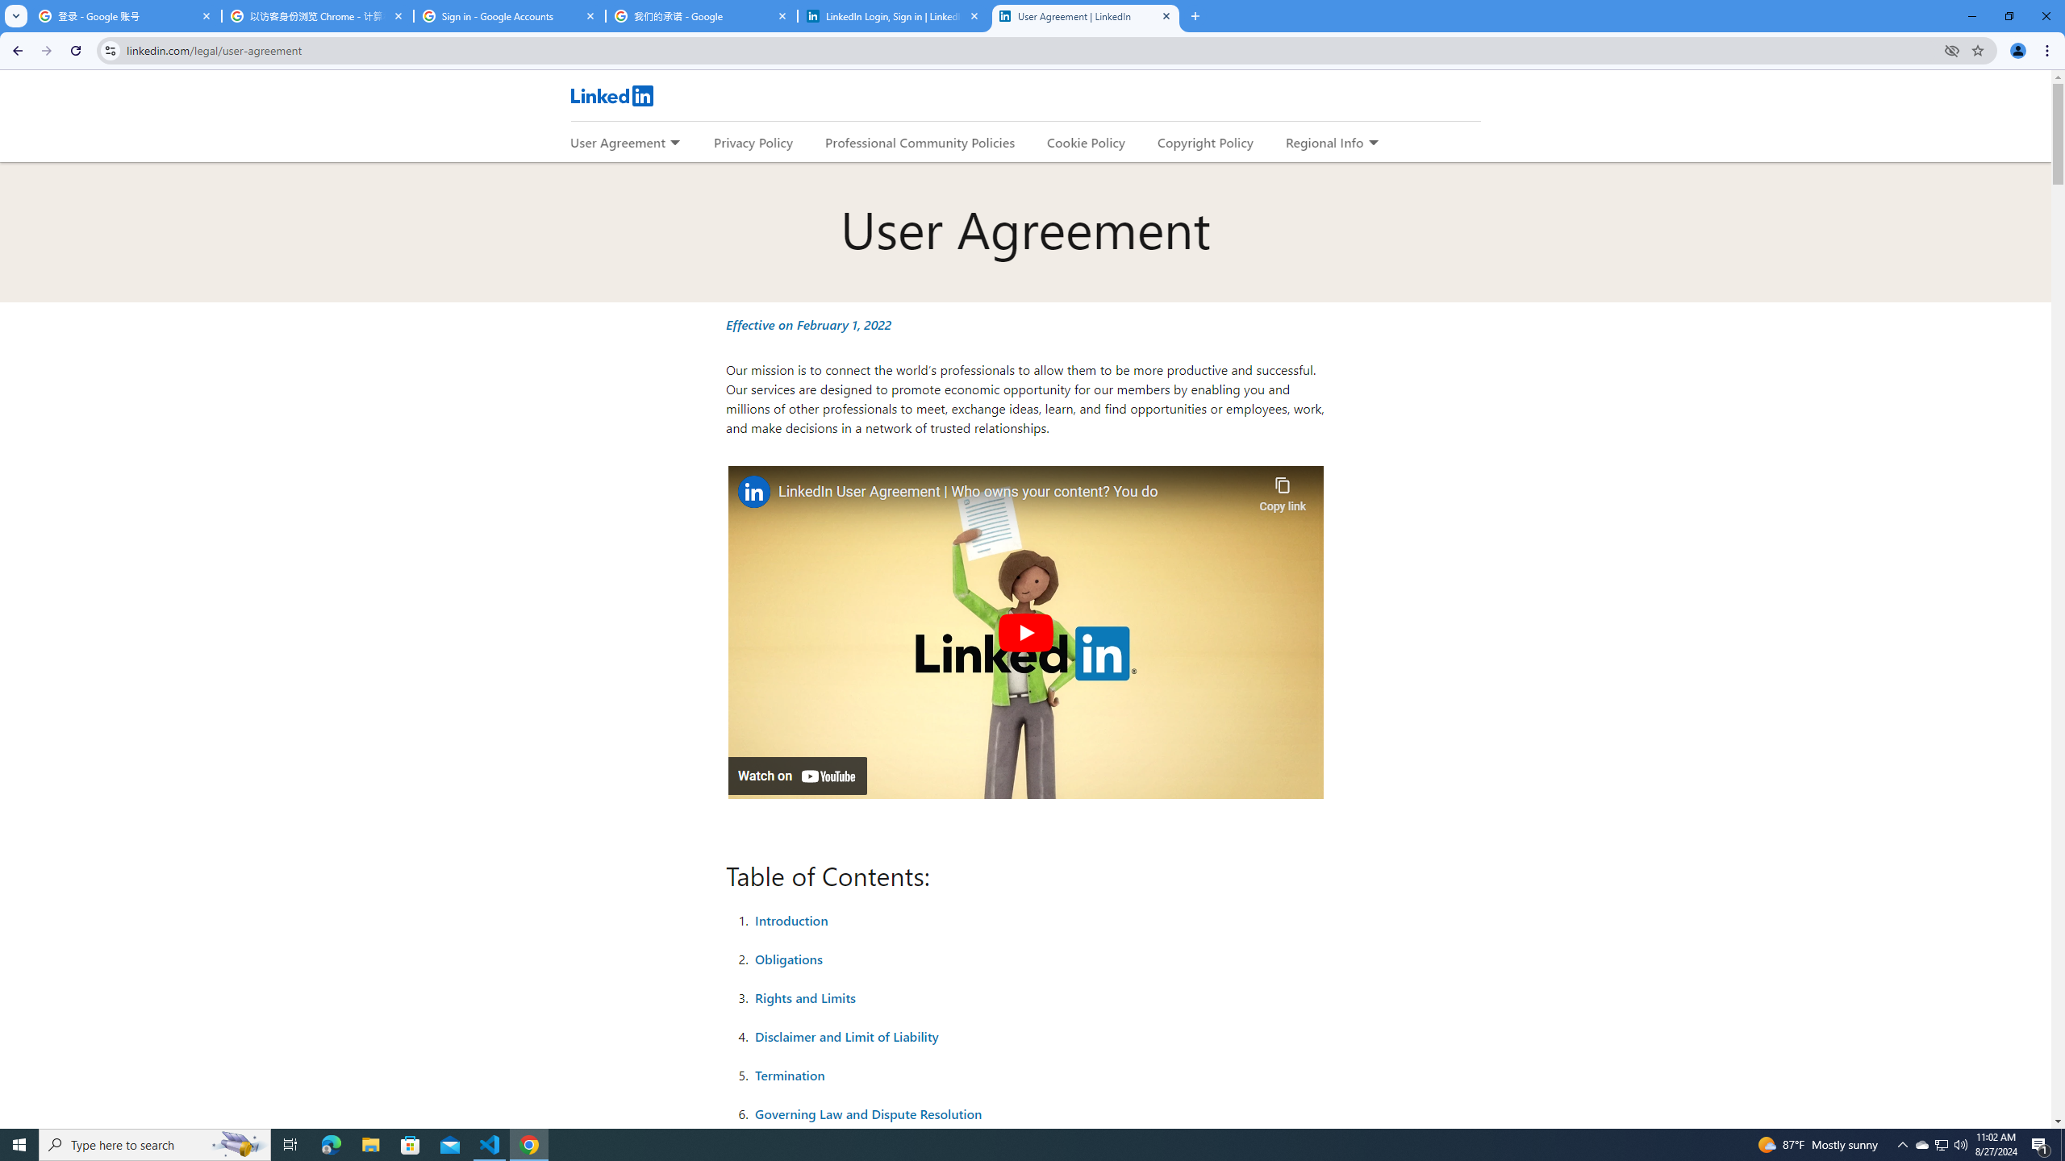 The width and height of the screenshot is (2065, 1161). What do you see at coordinates (1015, 493) in the screenshot?
I see `LinkedIn User Agreement | Who owns your content? You do` at bounding box center [1015, 493].